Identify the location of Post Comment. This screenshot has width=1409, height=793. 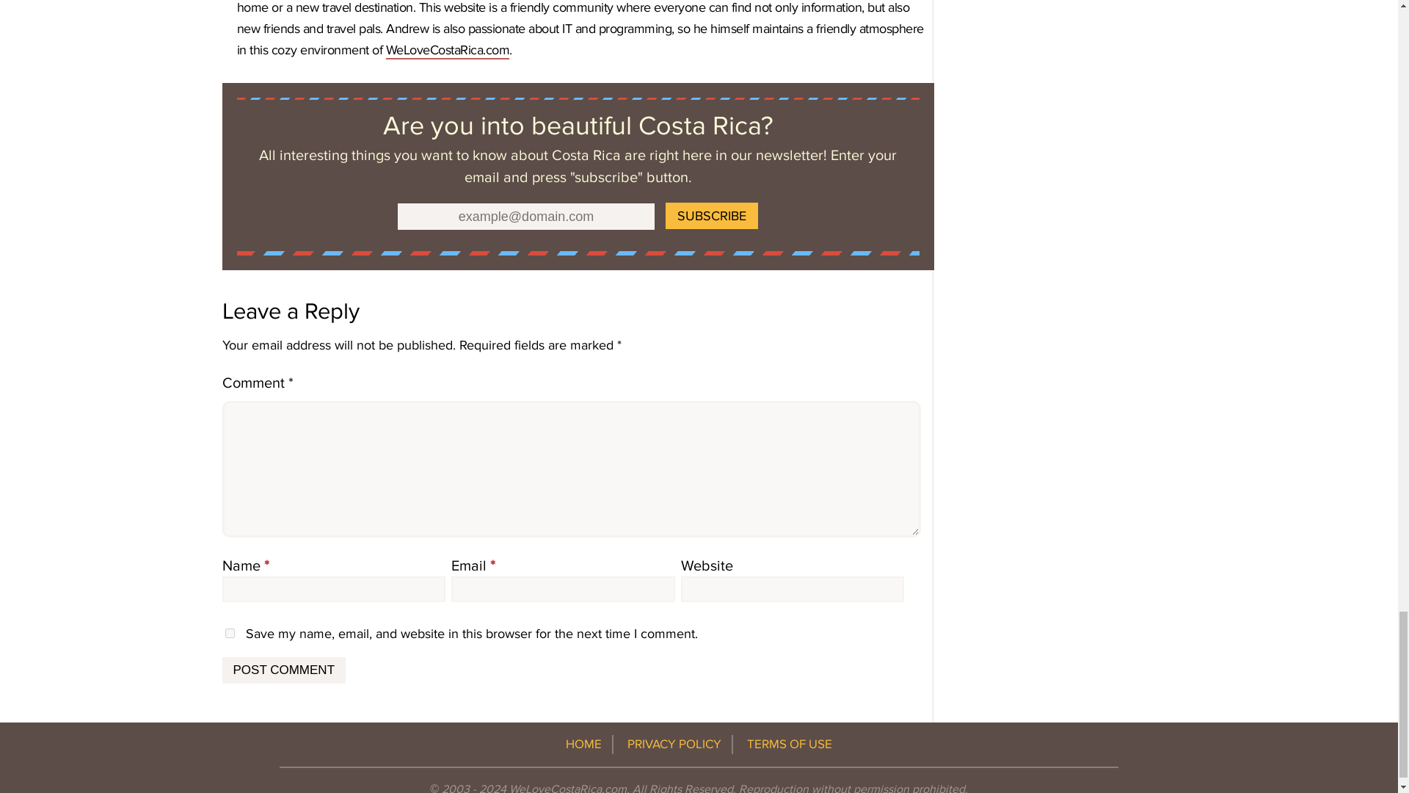
(283, 670).